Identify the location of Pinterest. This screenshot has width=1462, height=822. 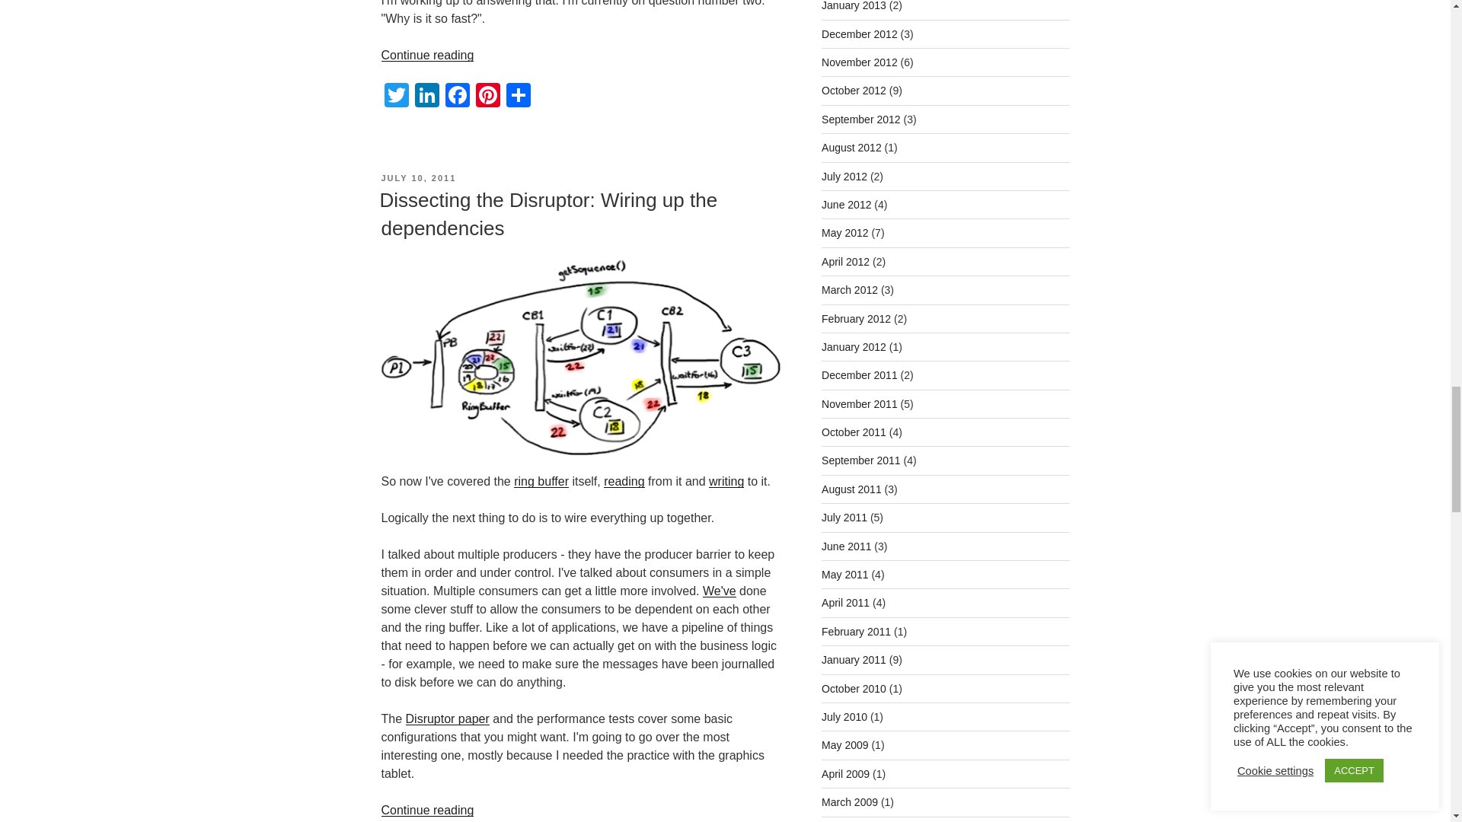
(487, 97).